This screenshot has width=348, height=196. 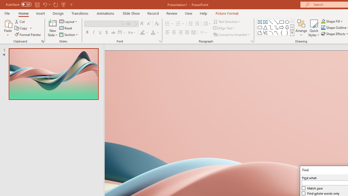 What do you see at coordinates (227, 13) in the screenshot?
I see `Picture Format` at bounding box center [227, 13].